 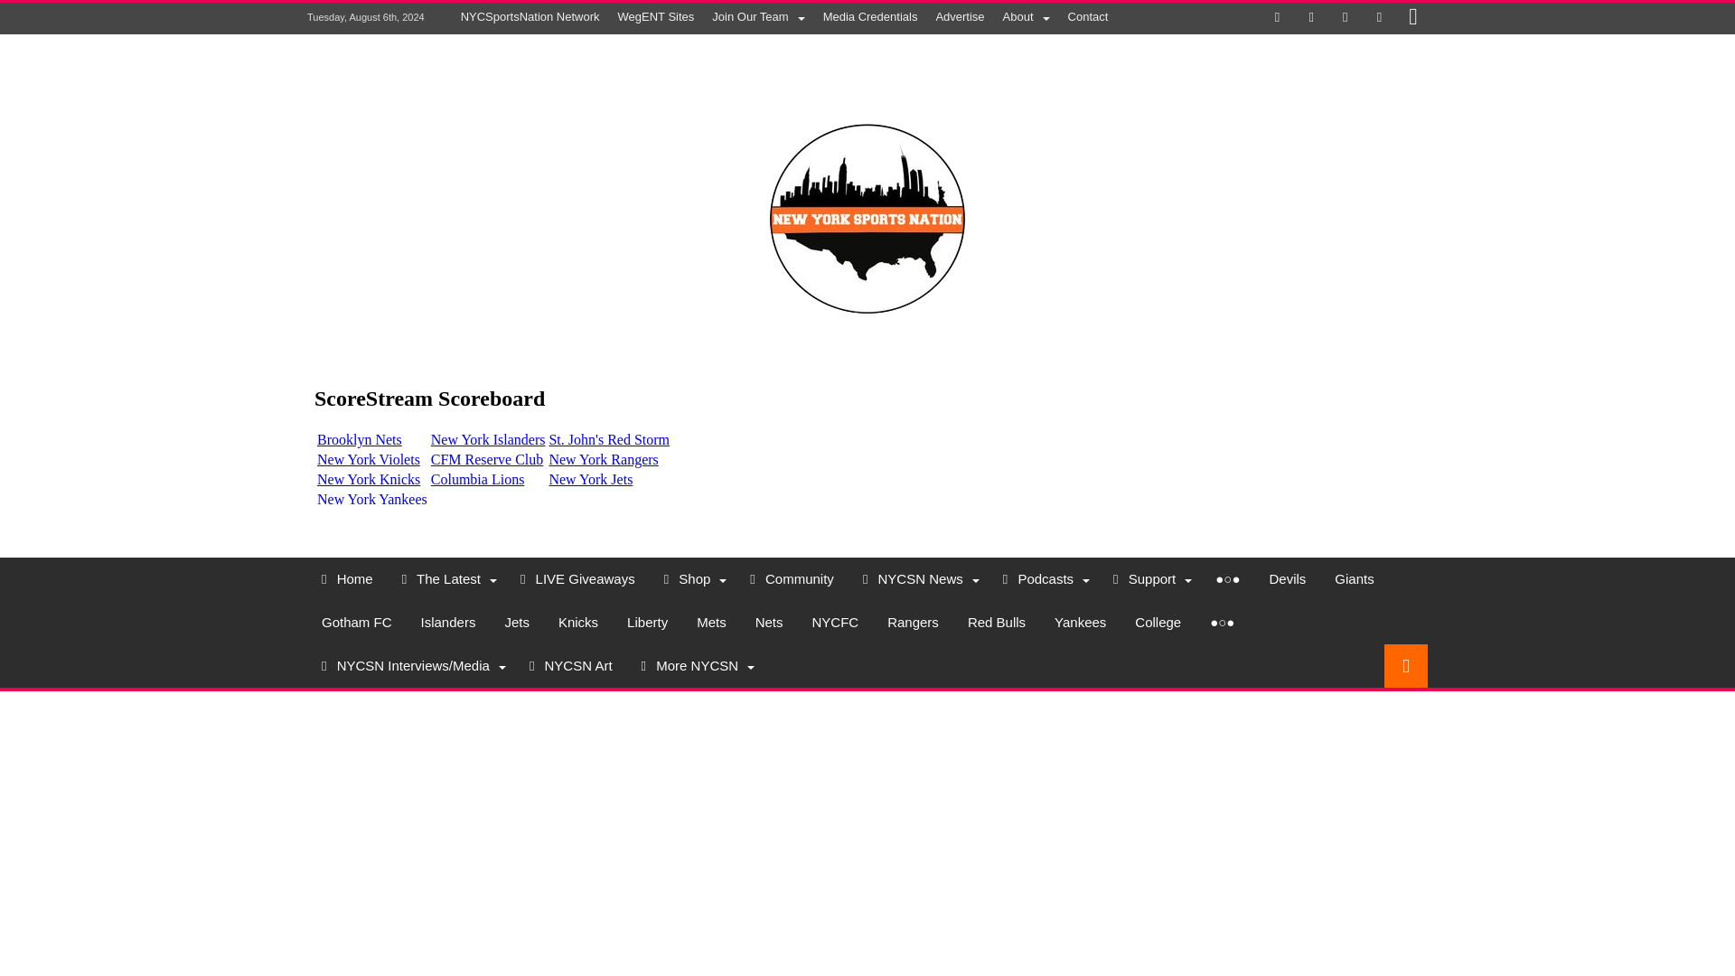 What do you see at coordinates (1149, 578) in the screenshot?
I see `Support` at bounding box center [1149, 578].